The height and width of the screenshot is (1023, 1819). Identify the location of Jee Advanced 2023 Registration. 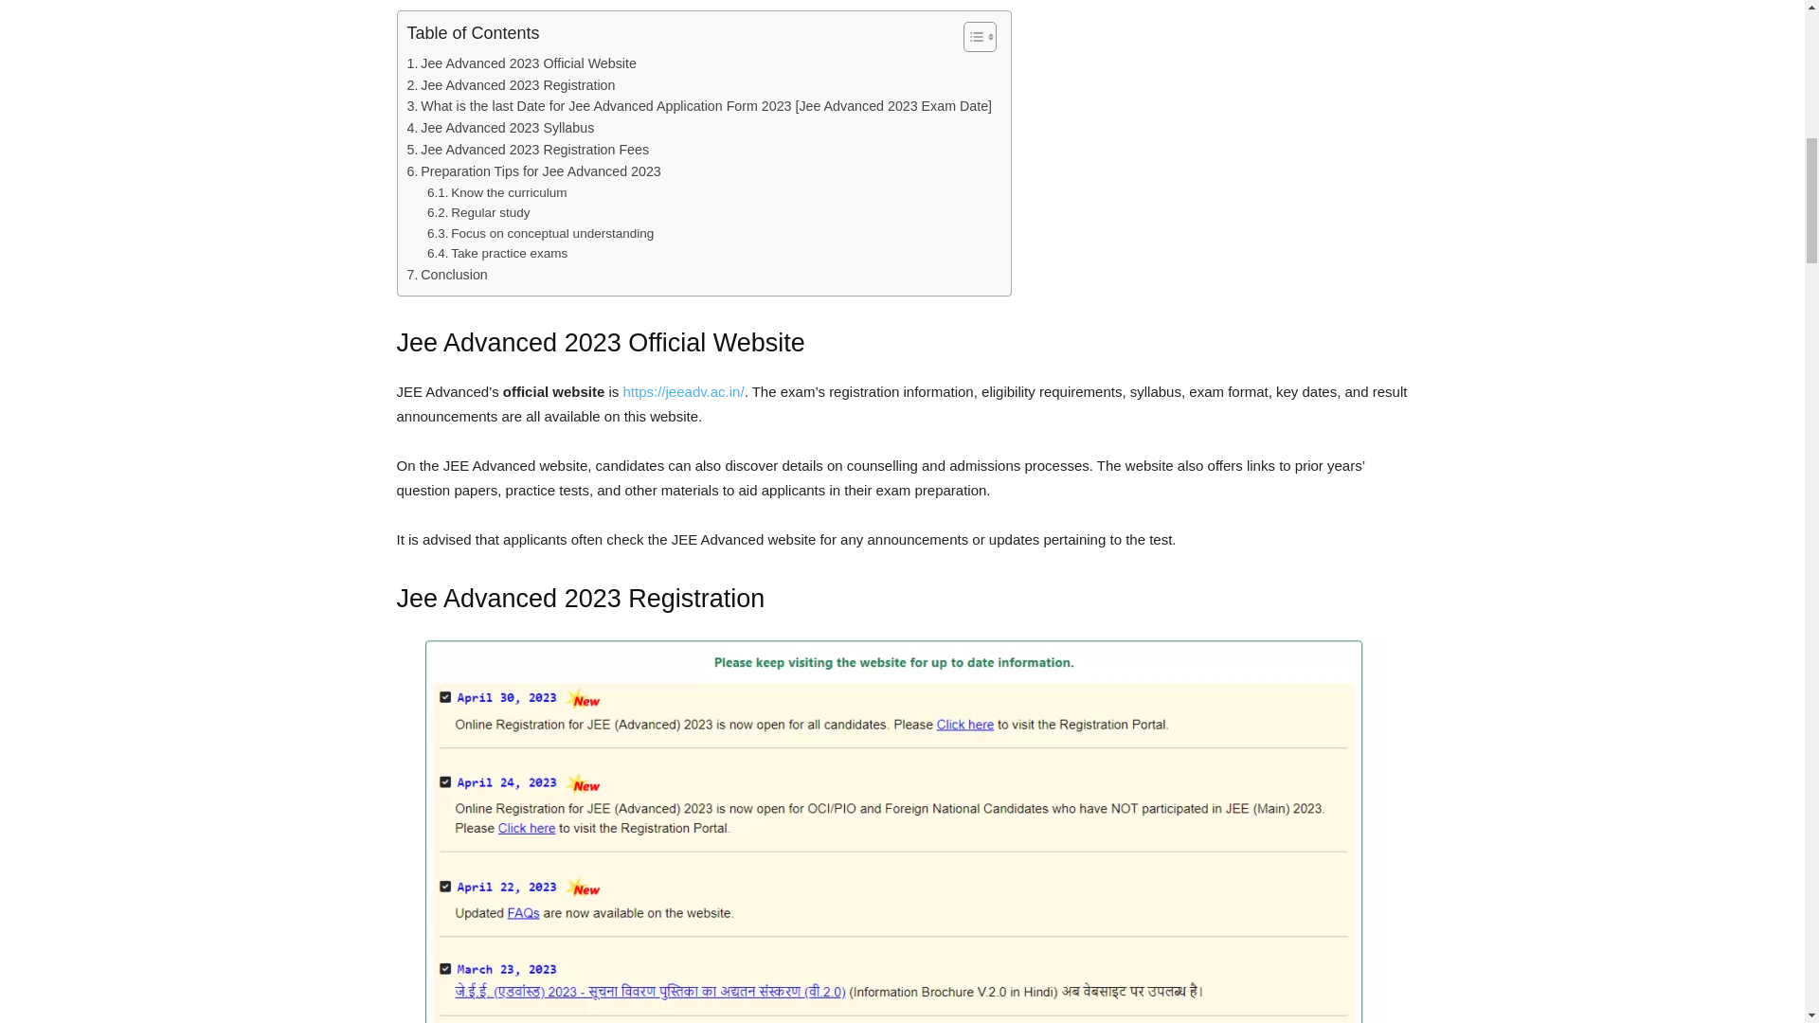
(512, 85).